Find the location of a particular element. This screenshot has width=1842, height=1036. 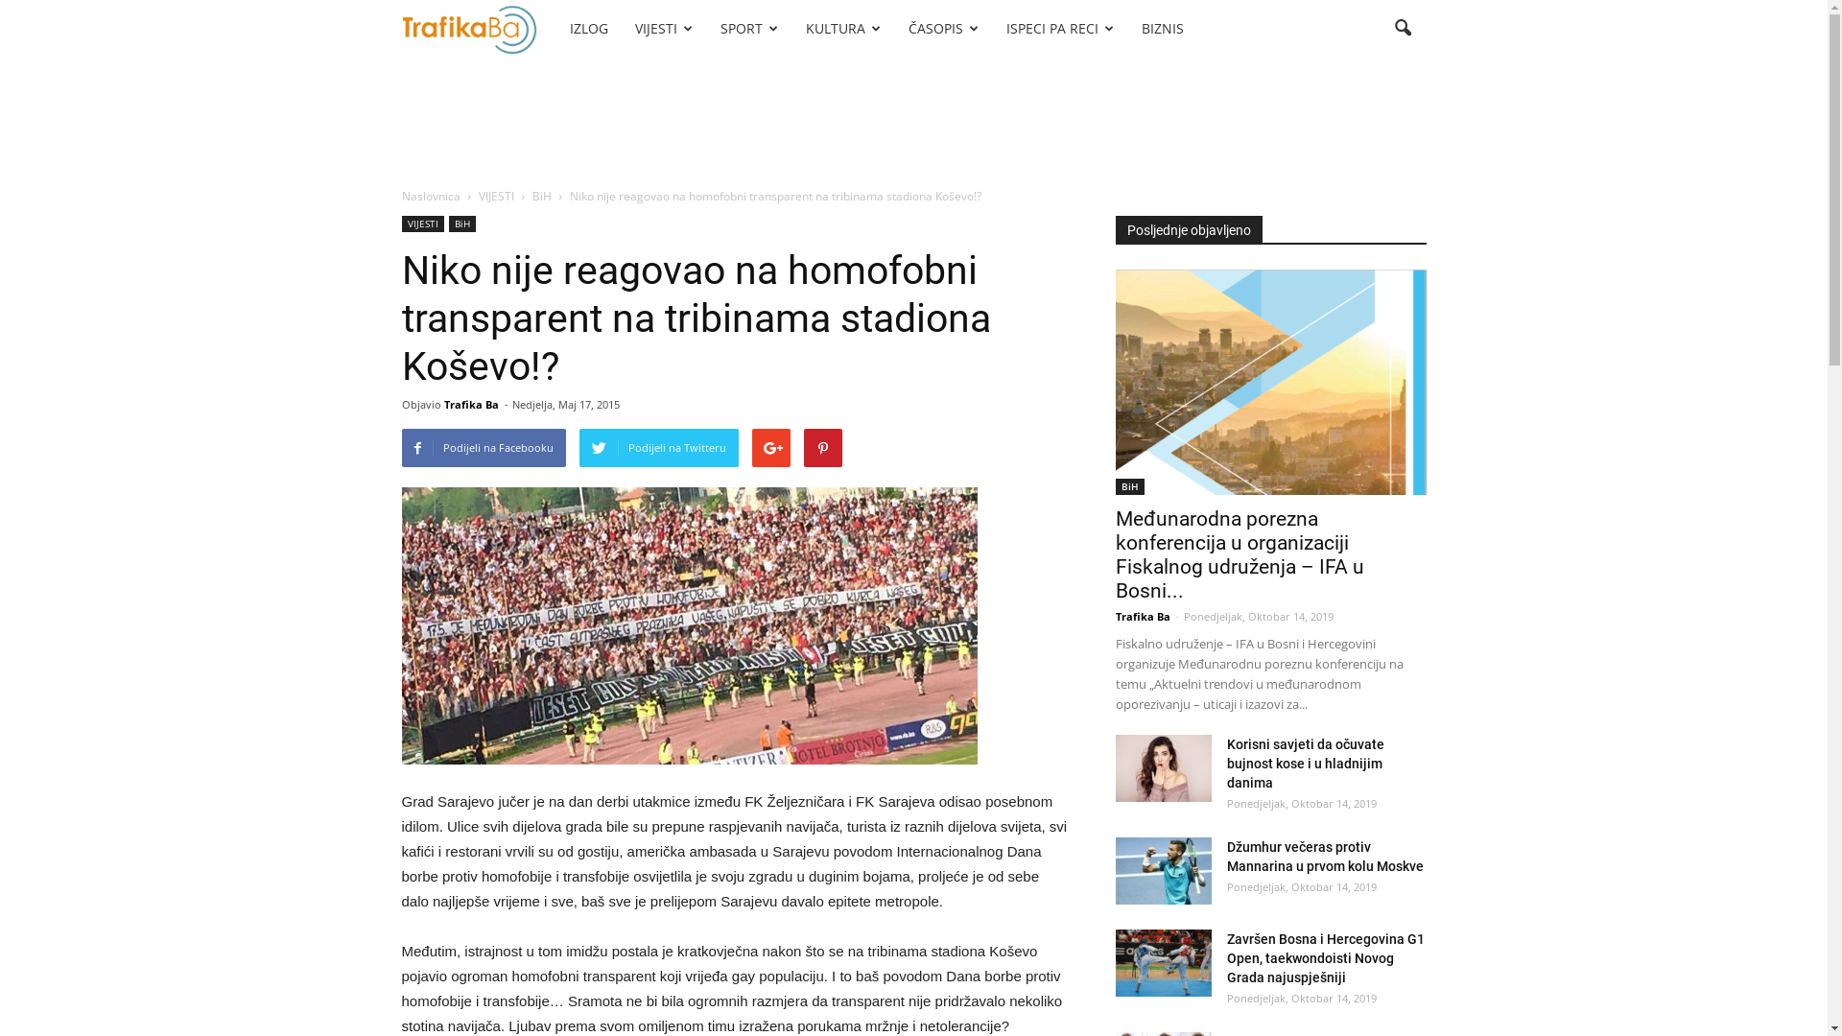

Podijeli na Twitteru is located at coordinates (659, 447).